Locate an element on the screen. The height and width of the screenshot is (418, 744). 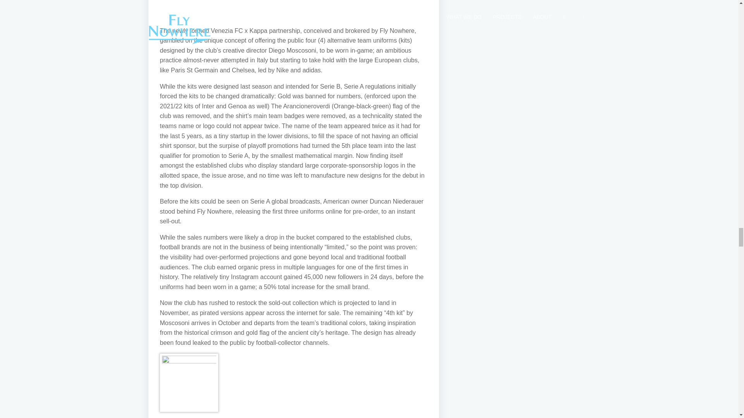
Feature image is located at coordinates (293, 4).